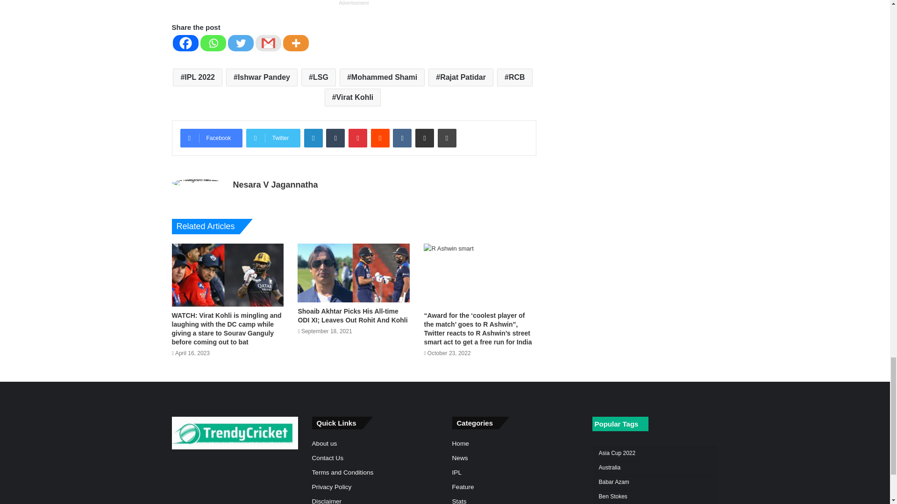  What do you see at coordinates (296, 43) in the screenshot?
I see `More` at bounding box center [296, 43].